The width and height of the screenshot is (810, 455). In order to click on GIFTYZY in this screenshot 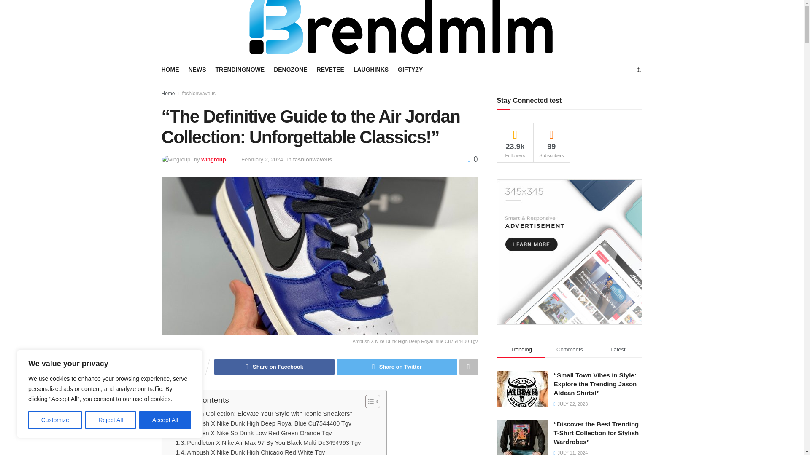, I will do `click(410, 70)`.